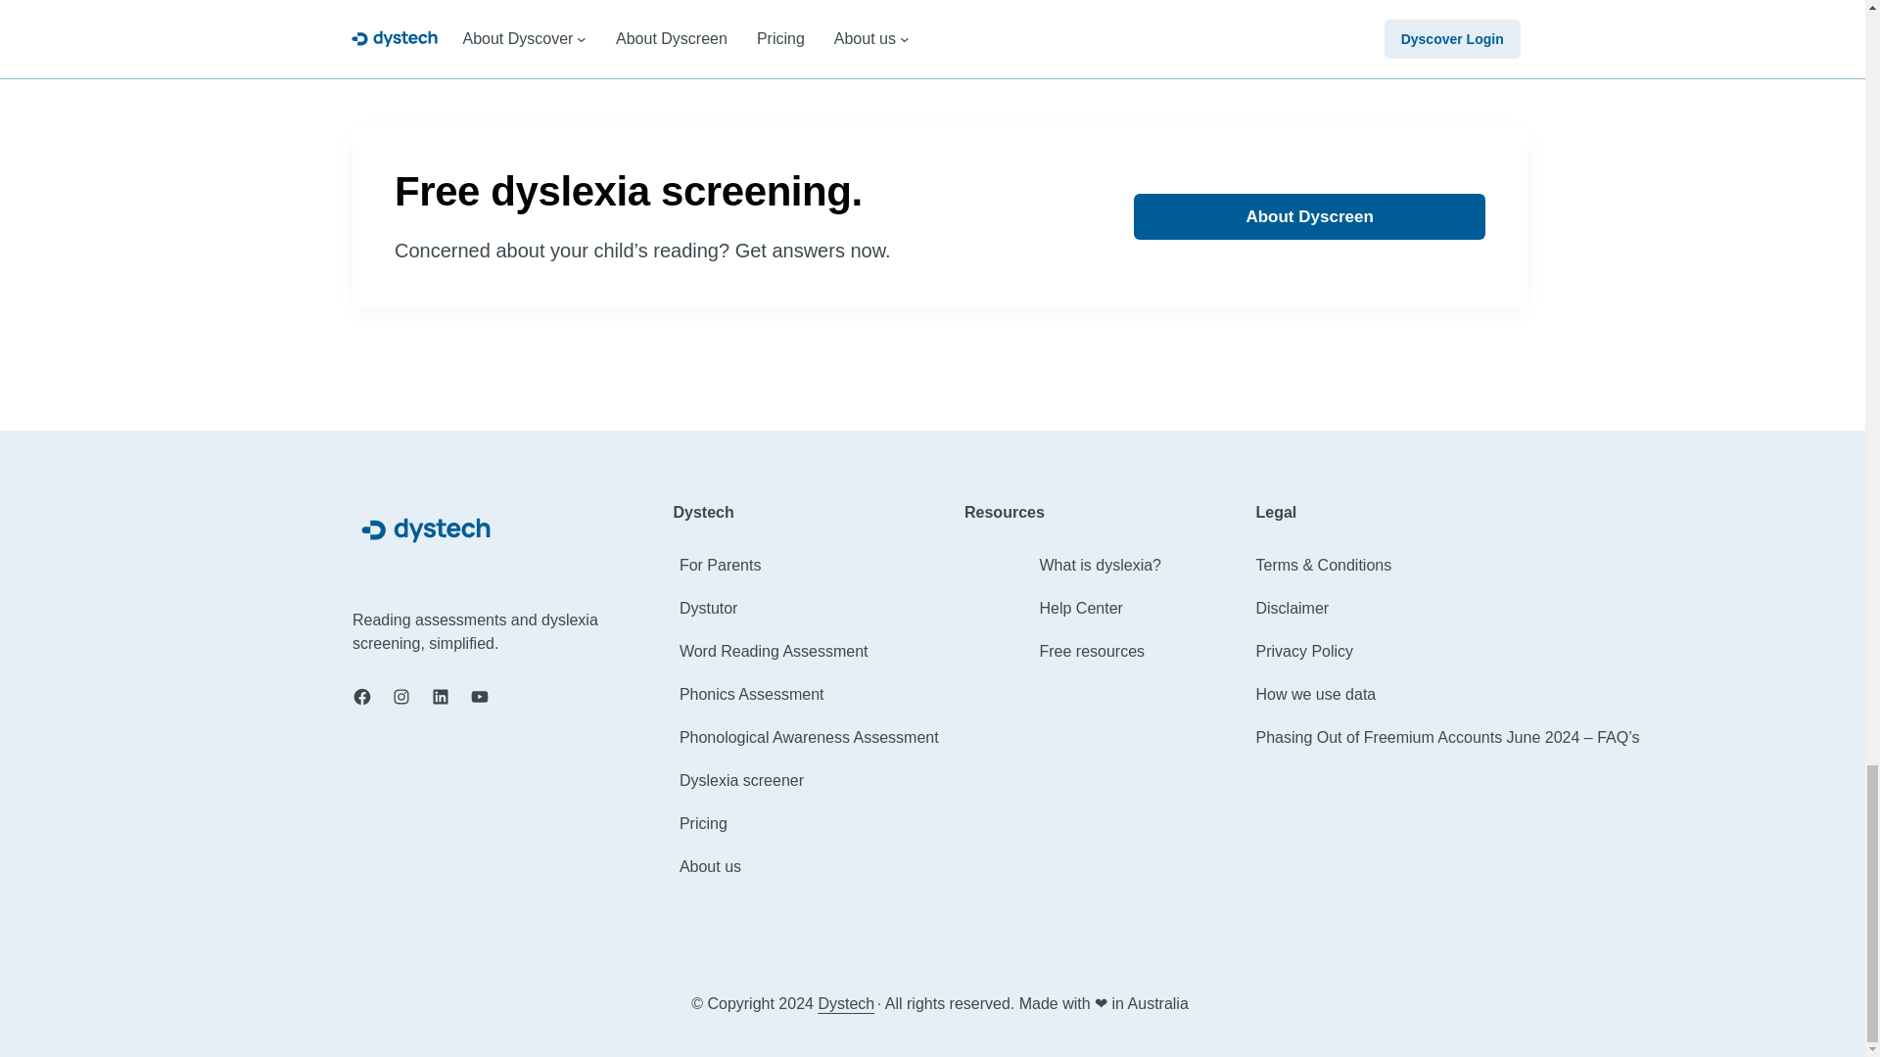 The width and height of the screenshot is (1880, 1057). Describe the element at coordinates (1101, 565) in the screenshot. I see `What is dyslexia?` at that location.